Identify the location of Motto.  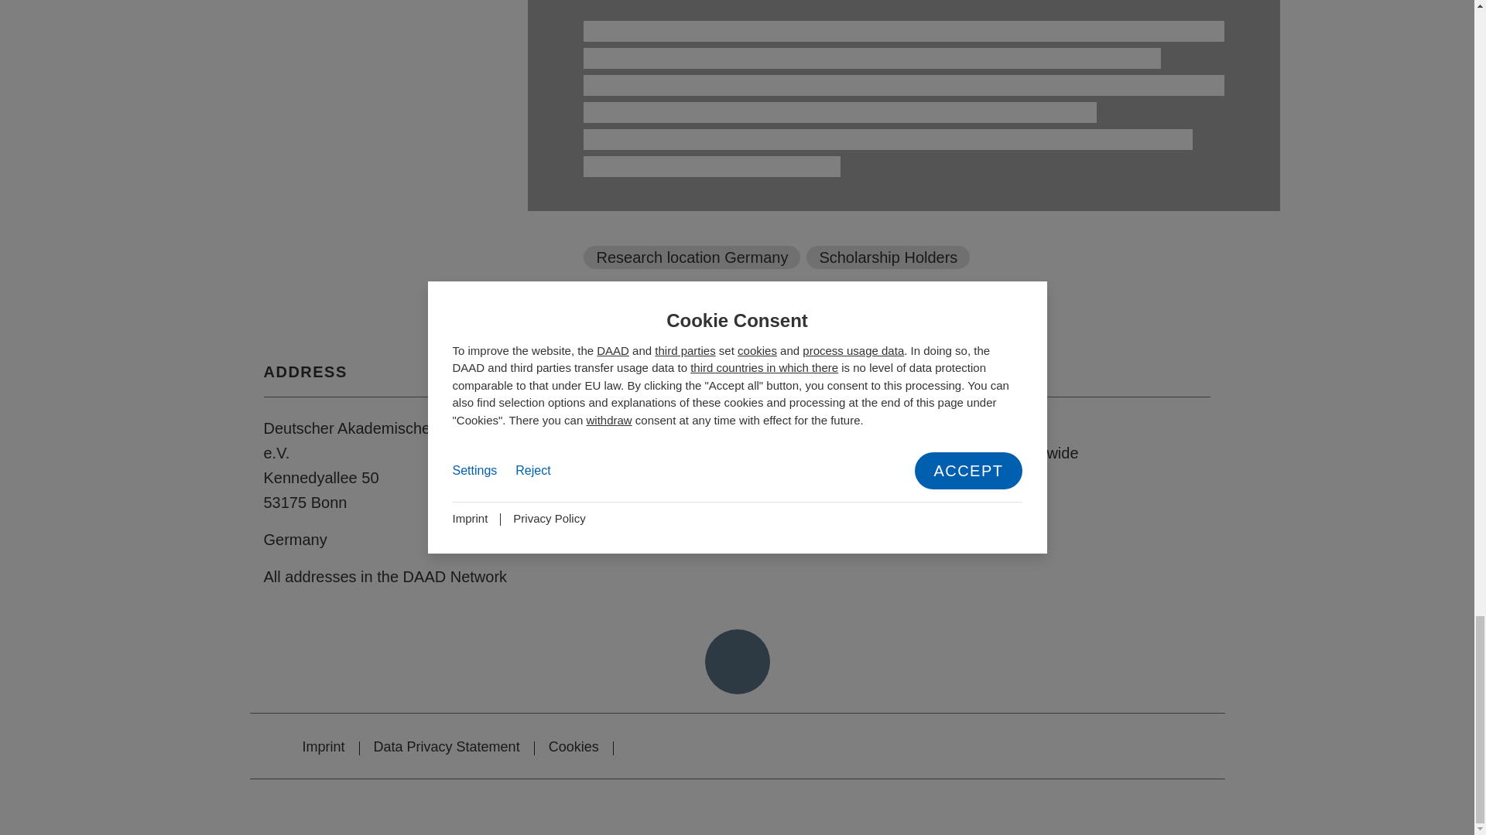
(933, 477).